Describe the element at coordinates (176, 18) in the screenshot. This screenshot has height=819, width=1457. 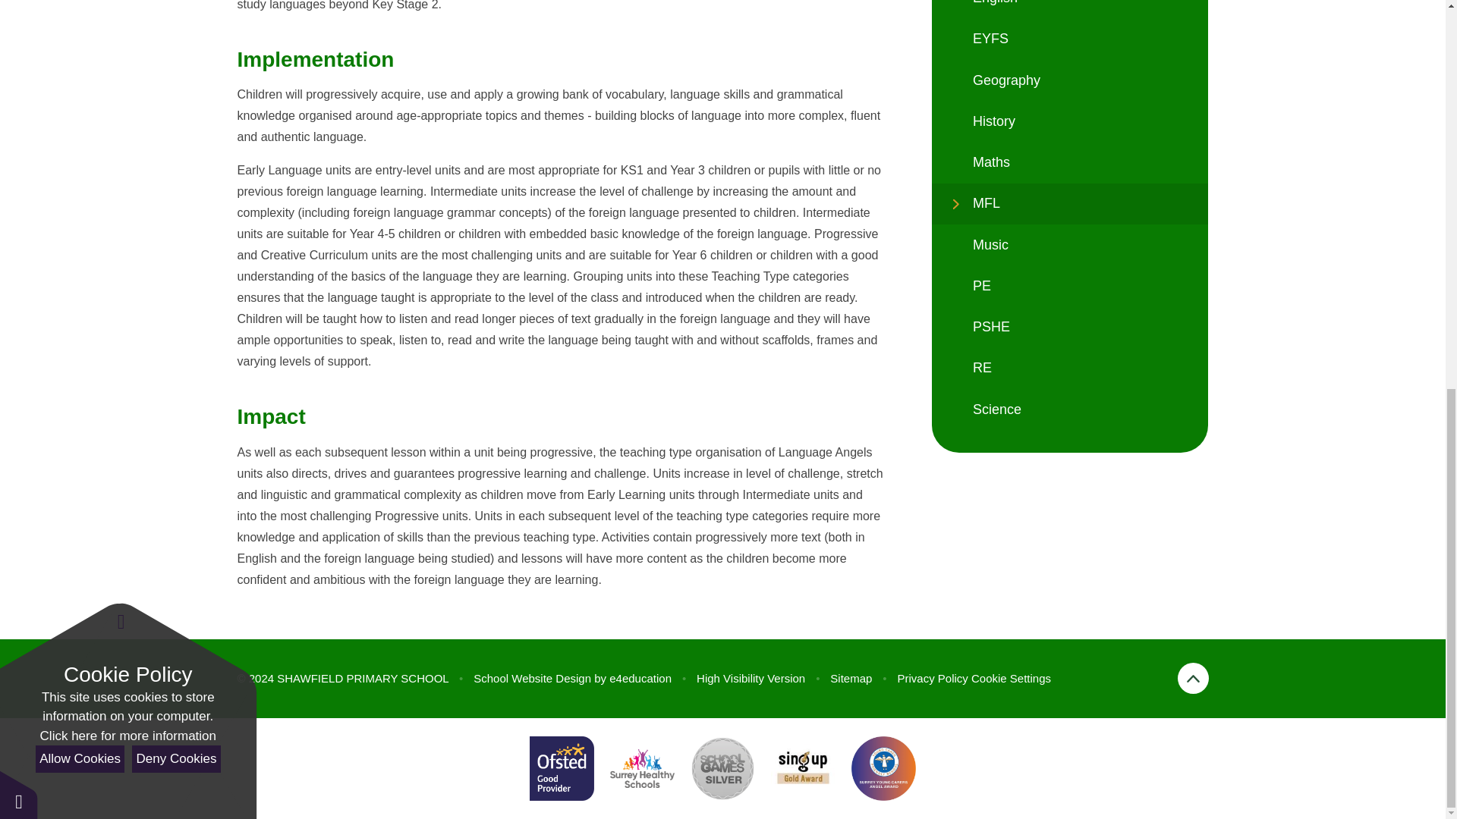
I see `Deny Cookies` at that location.